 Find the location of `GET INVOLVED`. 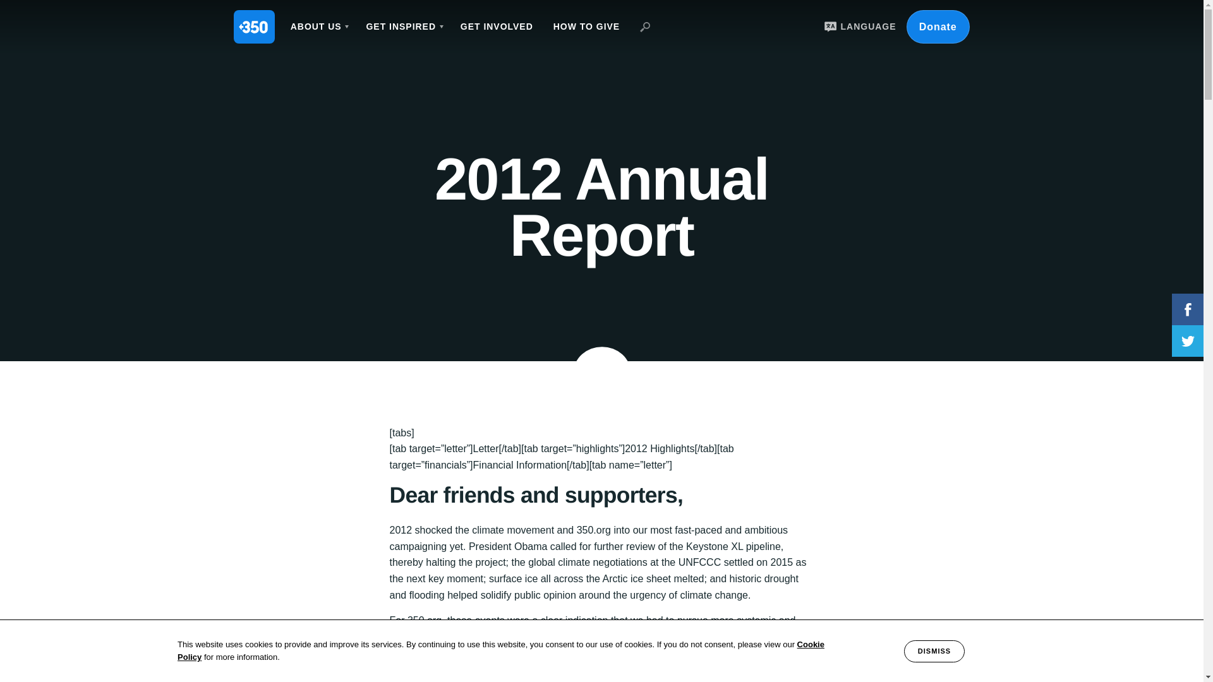

GET INVOLVED is located at coordinates (497, 27).